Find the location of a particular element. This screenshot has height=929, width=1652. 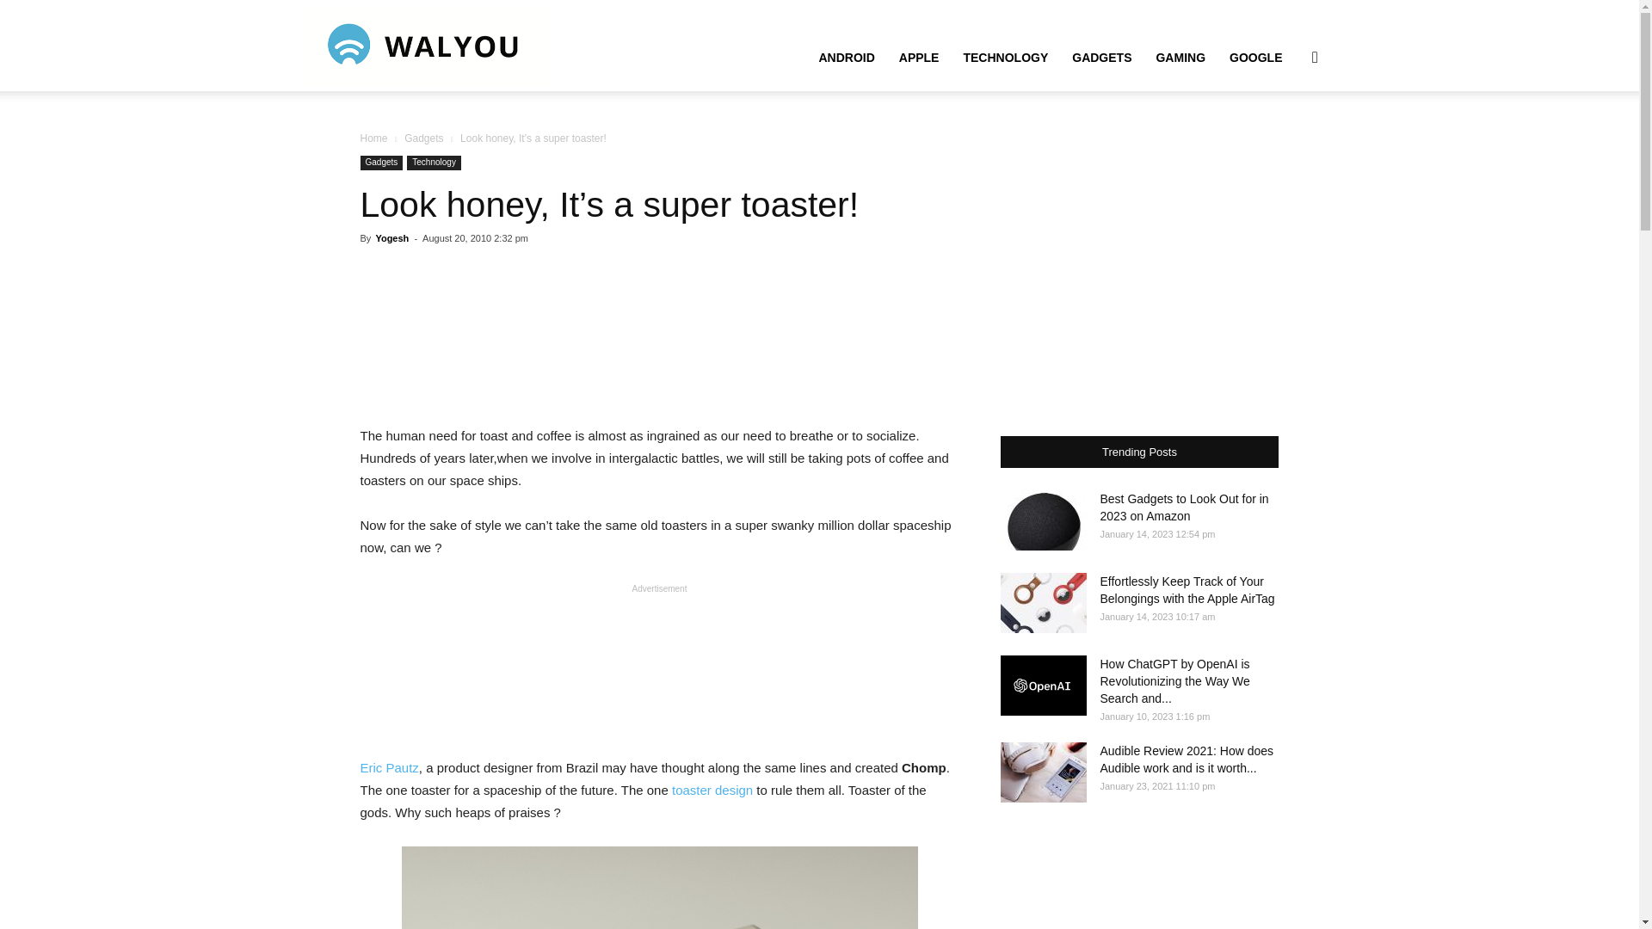

Gadgets is located at coordinates (423, 138).